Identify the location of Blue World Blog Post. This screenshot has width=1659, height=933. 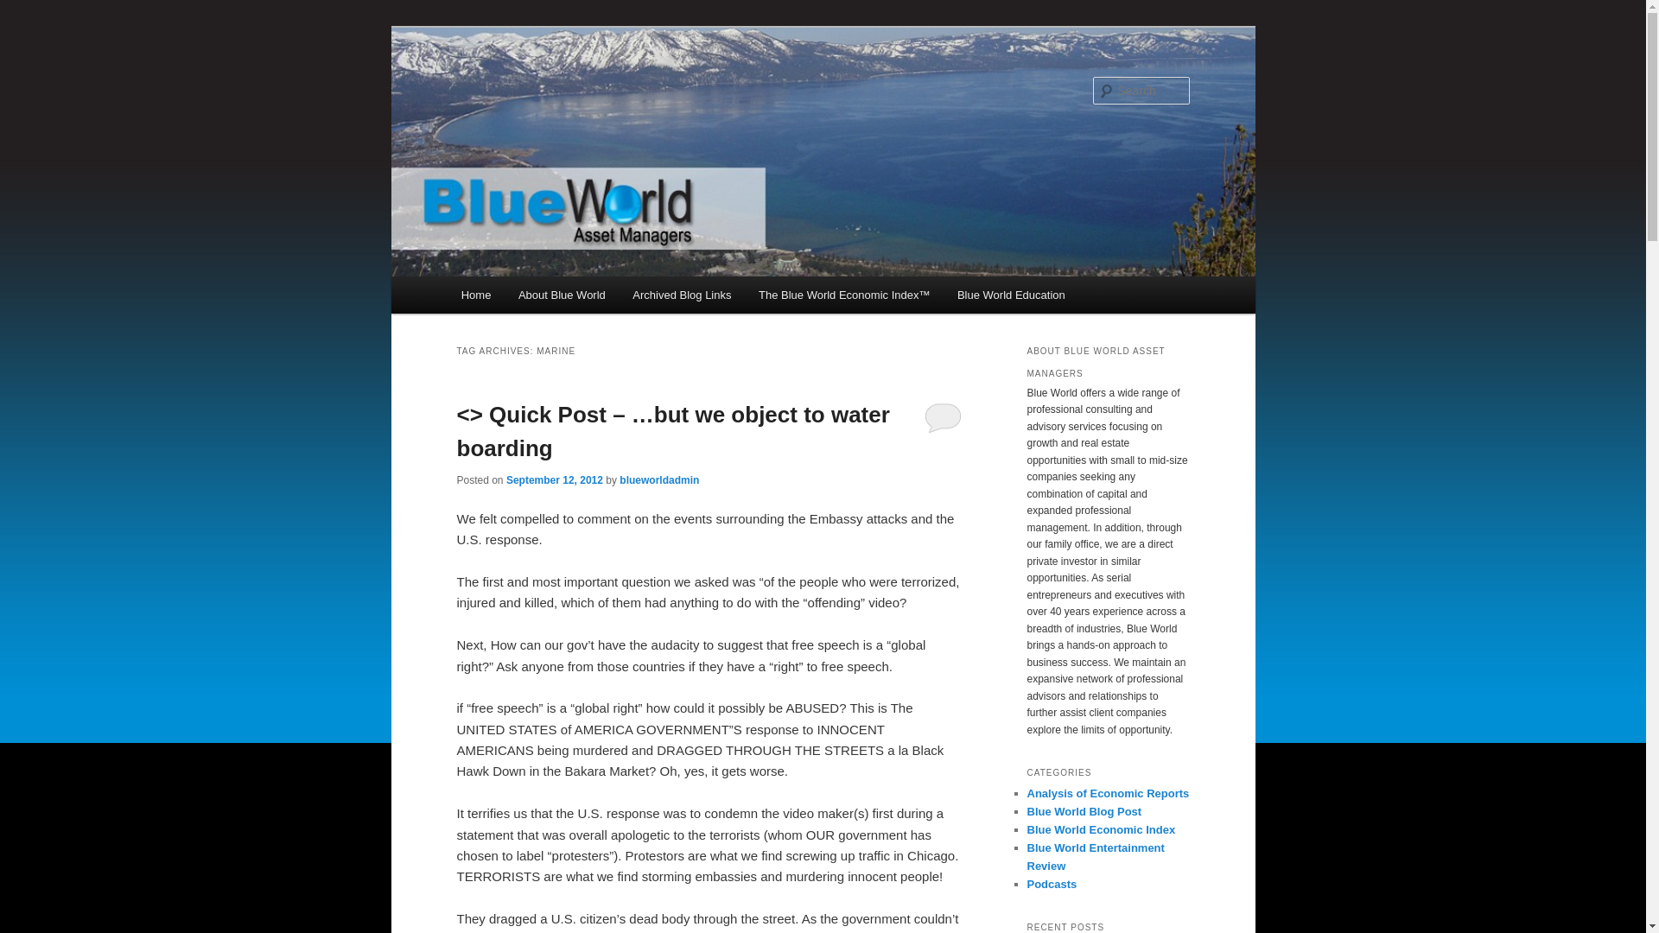
(1084, 812).